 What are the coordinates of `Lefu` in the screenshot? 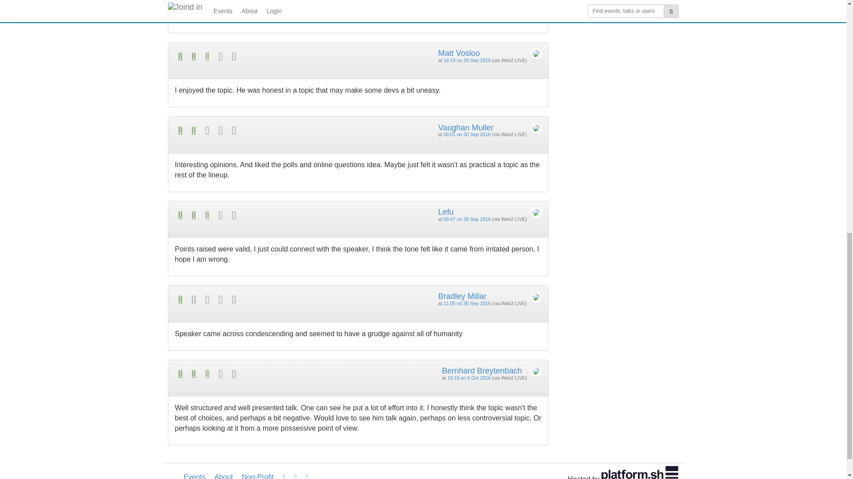 It's located at (446, 212).